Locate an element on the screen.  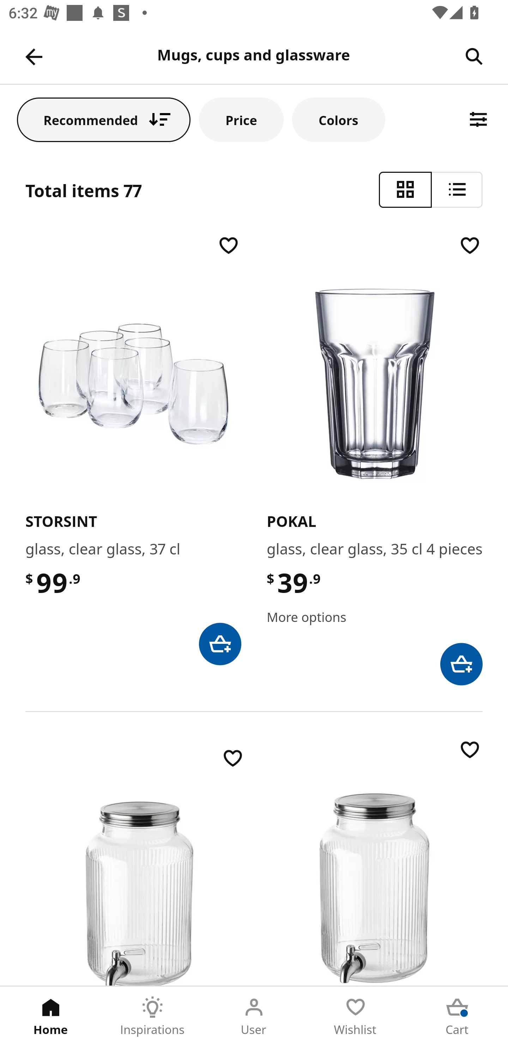
Home
Tab 1 of 5 is located at coordinates (51, 1016).